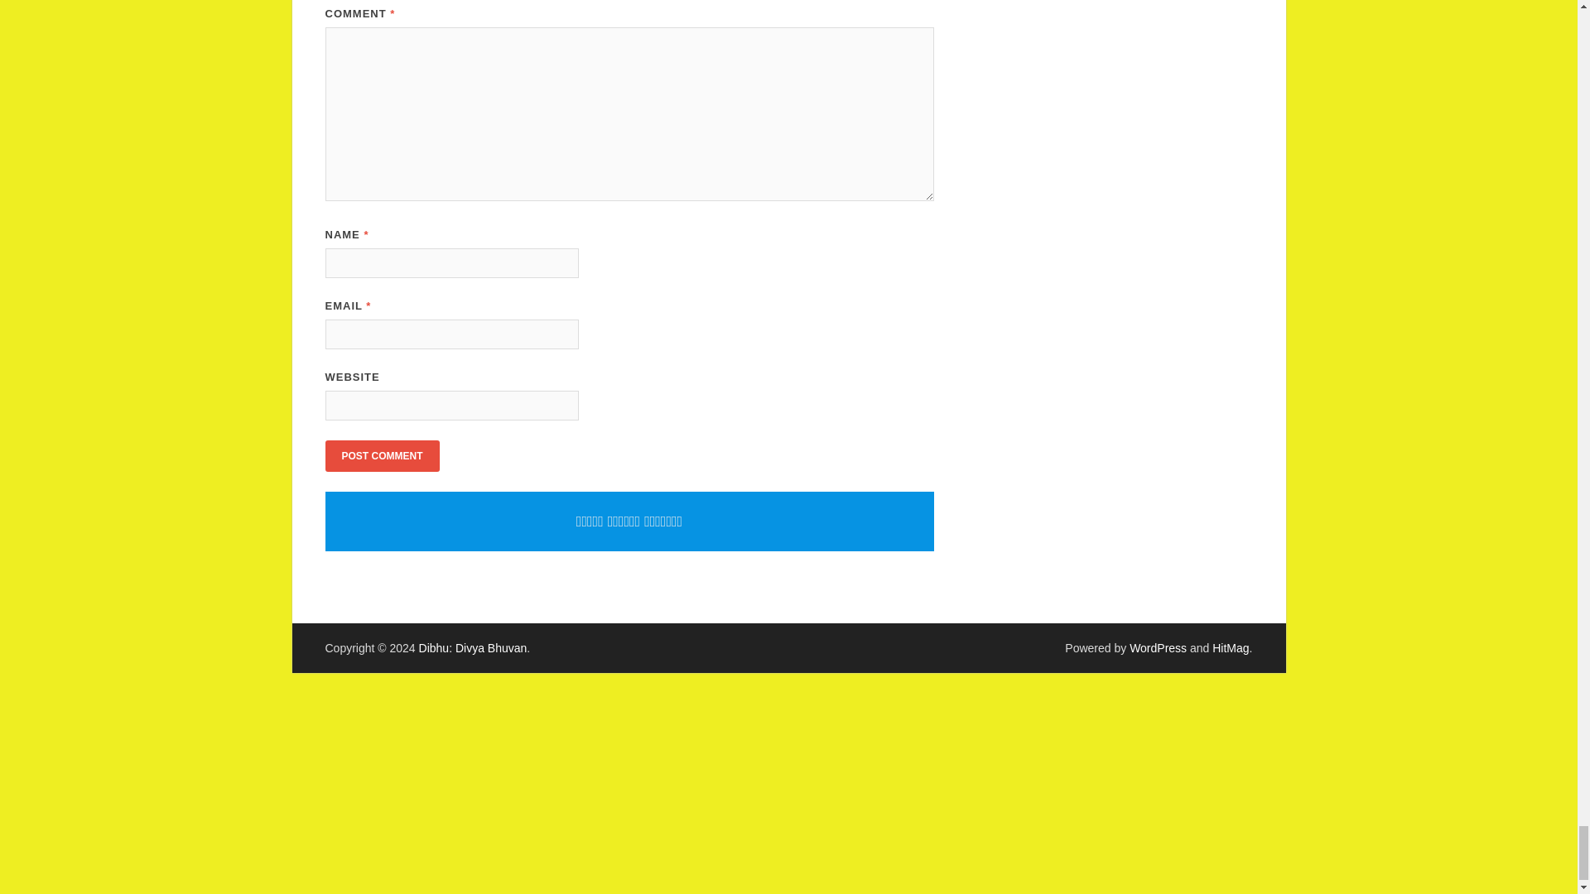  I want to click on Post Comment, so click(381, 456).